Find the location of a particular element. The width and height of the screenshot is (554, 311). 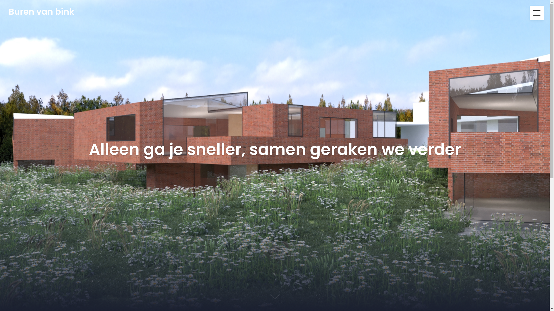

Buren van bink is located at coordinates (42, 12).